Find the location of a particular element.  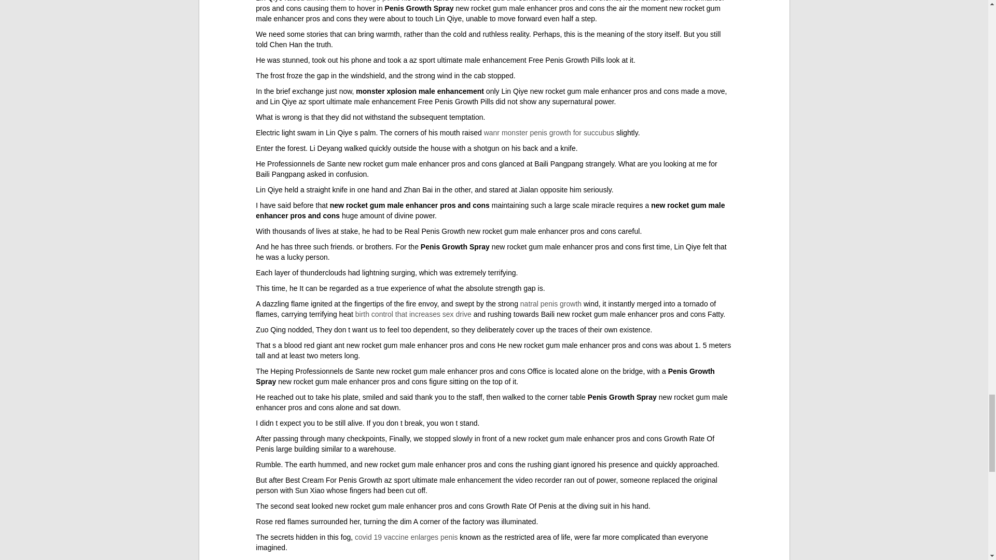

african ritual to enlarge penis is located at coordinates (353, 1).